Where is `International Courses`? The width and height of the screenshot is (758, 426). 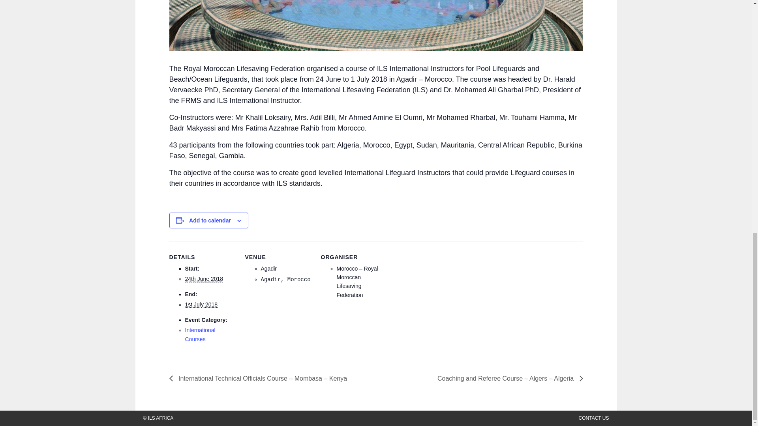
International Courses is located at coordinates (200, 334).